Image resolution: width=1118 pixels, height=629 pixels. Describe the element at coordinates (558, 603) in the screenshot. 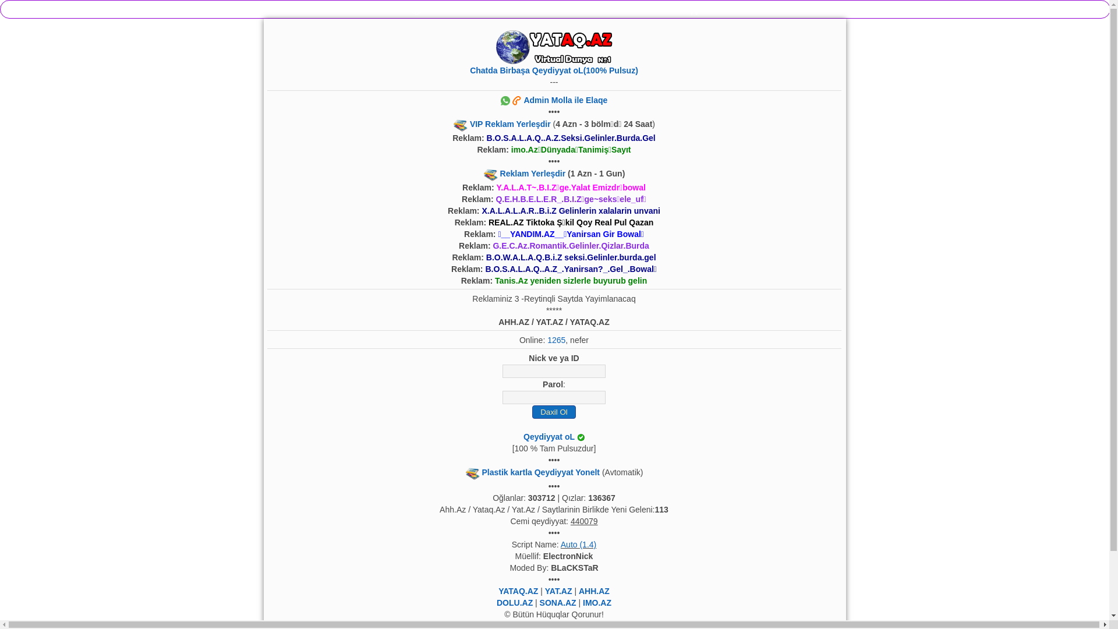

I see `SONA.AZ` at that location.